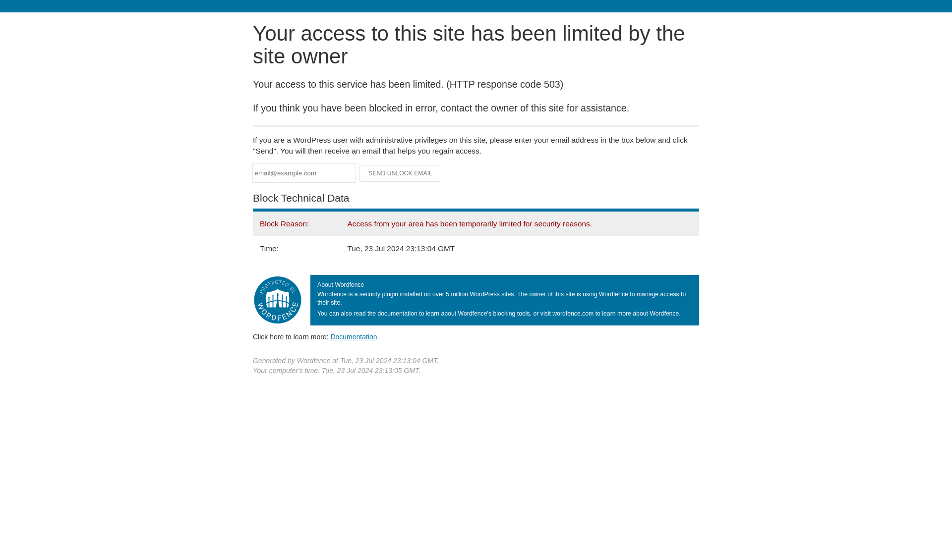 The image size is (952, 535). I want to click on Documentation, so click(354, 336).